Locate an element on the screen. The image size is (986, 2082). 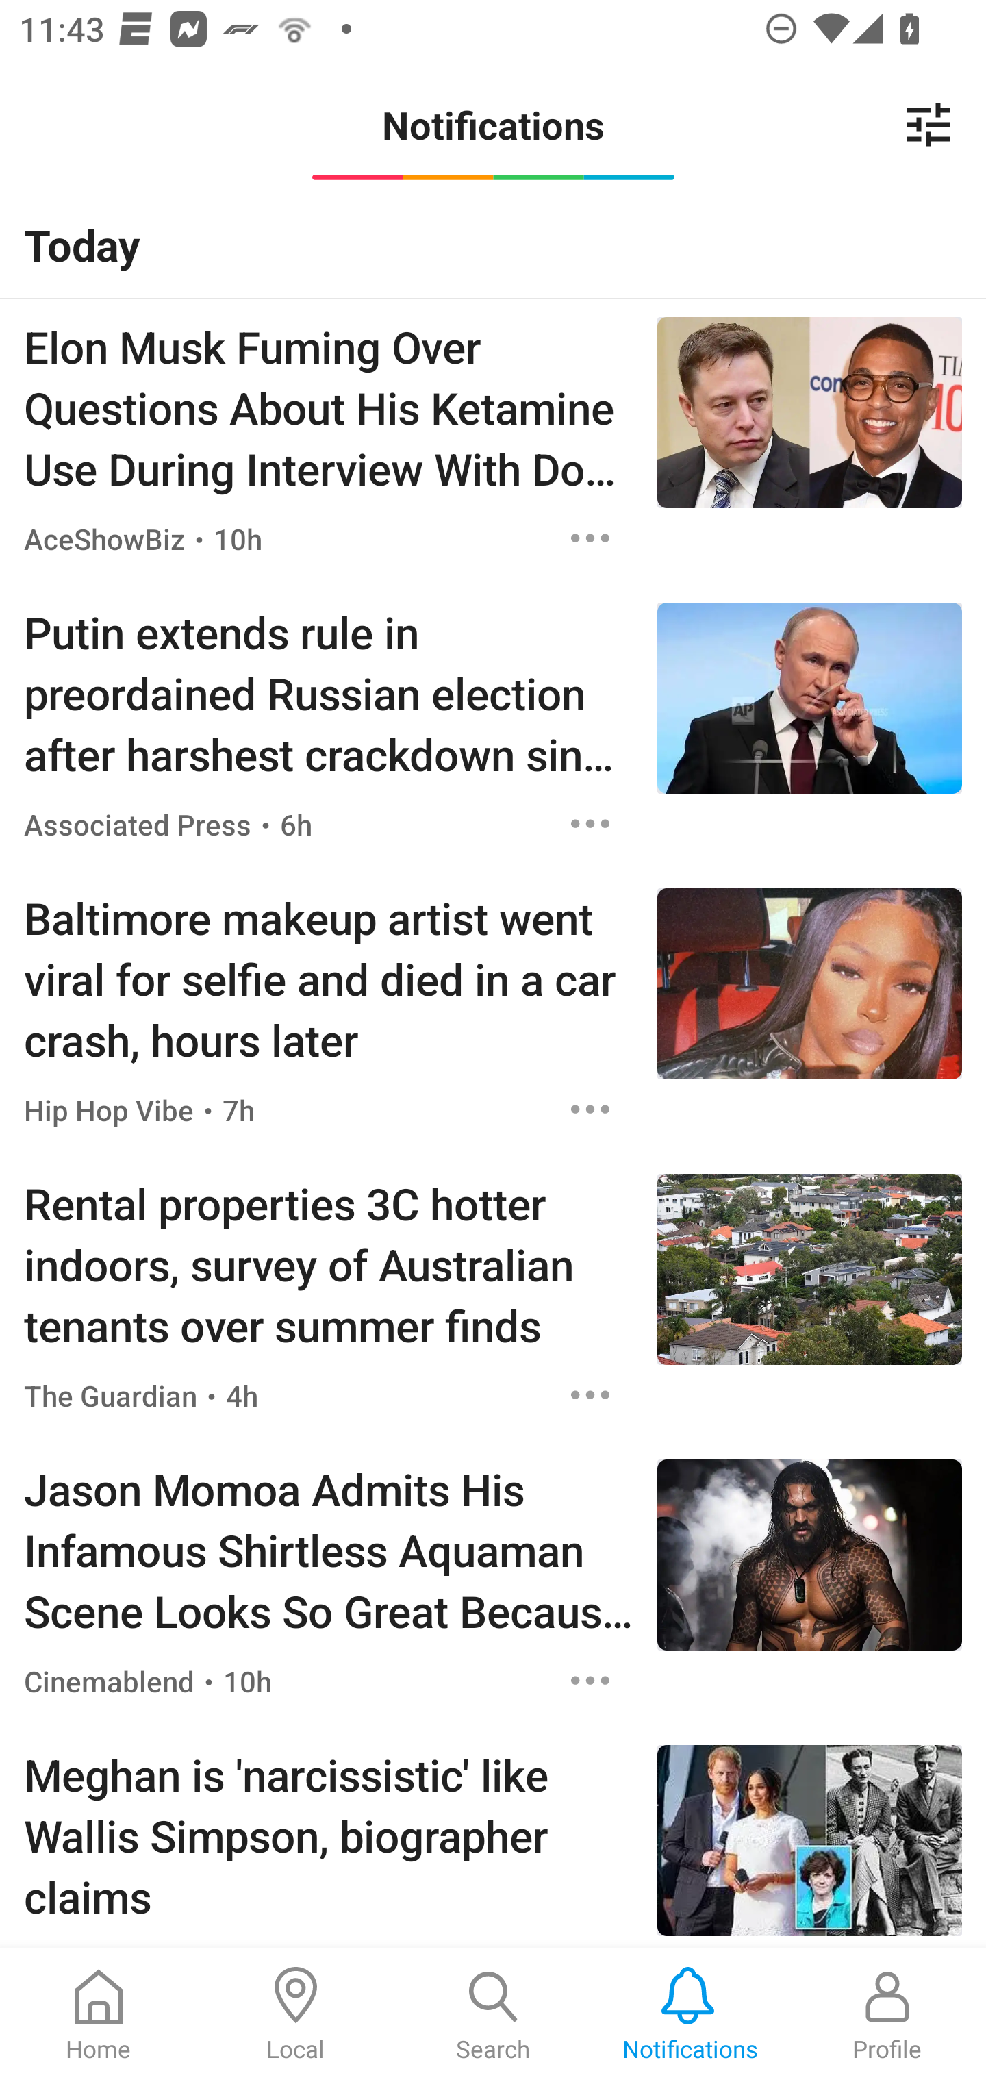
Options is located at coordinates (590, 1394).